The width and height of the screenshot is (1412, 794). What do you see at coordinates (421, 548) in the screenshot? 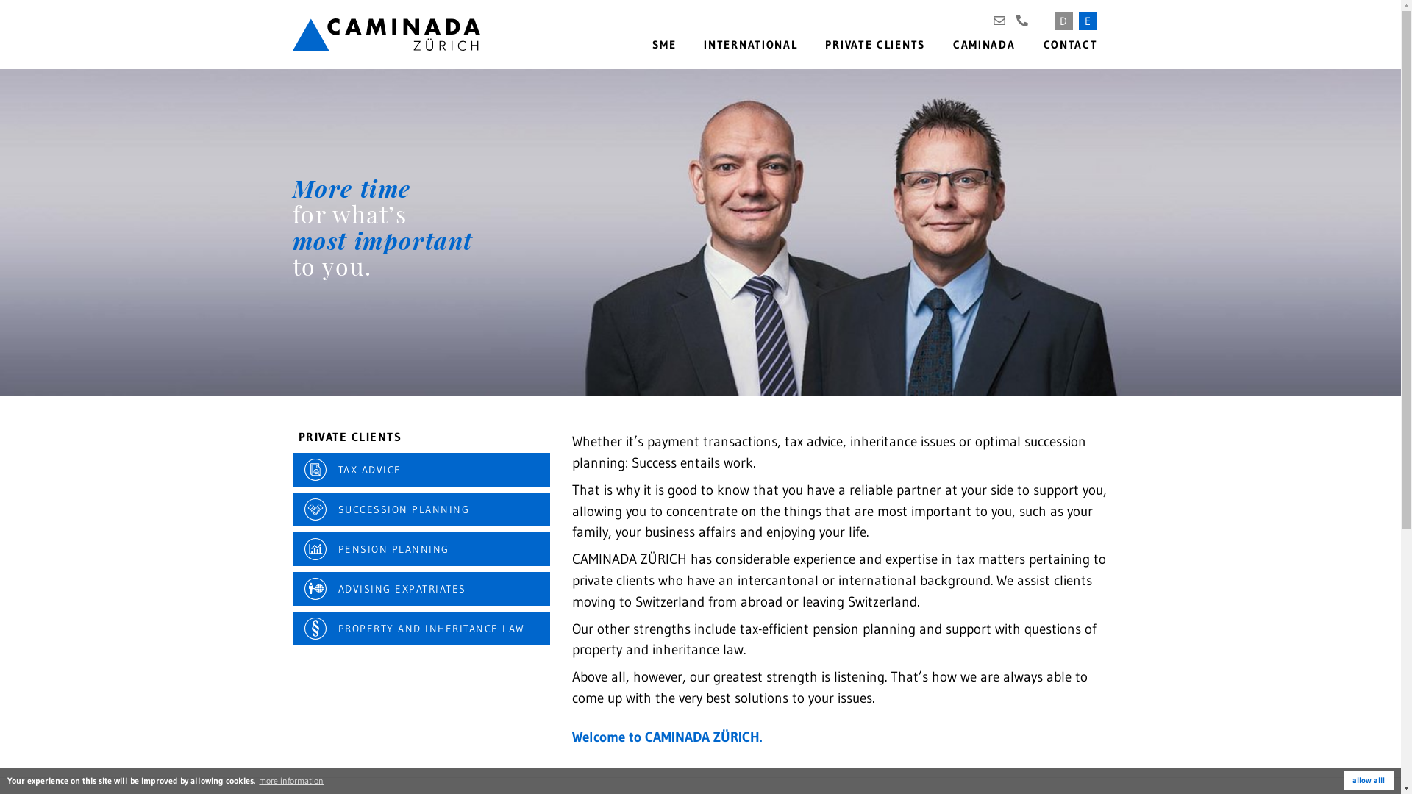
I see `PENSION PLANNING` at bounding box center [421, 548].